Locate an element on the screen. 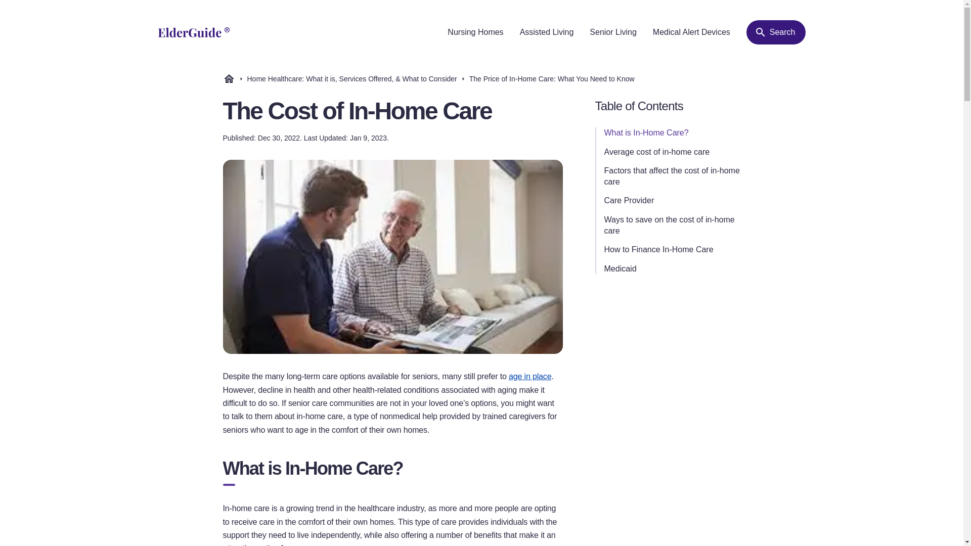 The image size is (971, 546). Medical Alert Devices is located at coordinates (691, 32).